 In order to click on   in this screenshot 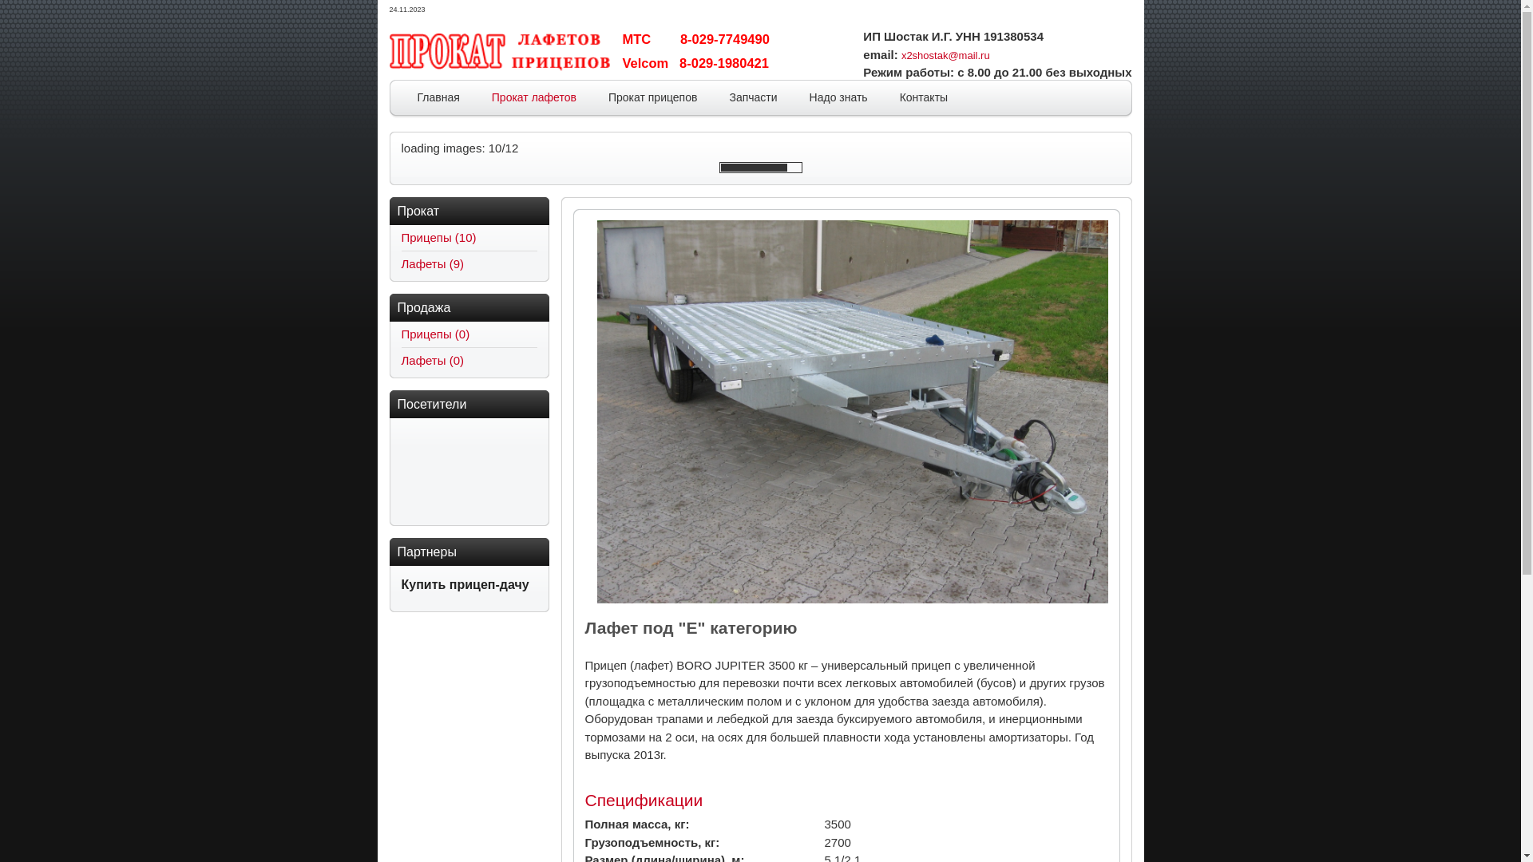, I will do `click(992, 56)`.